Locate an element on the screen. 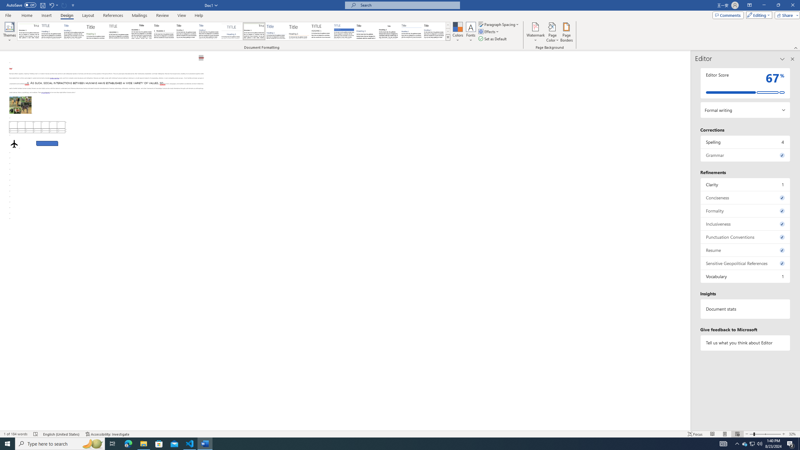 The width and height of the screenshot is (800, 450). Effects is located at coordinates (489, 31).